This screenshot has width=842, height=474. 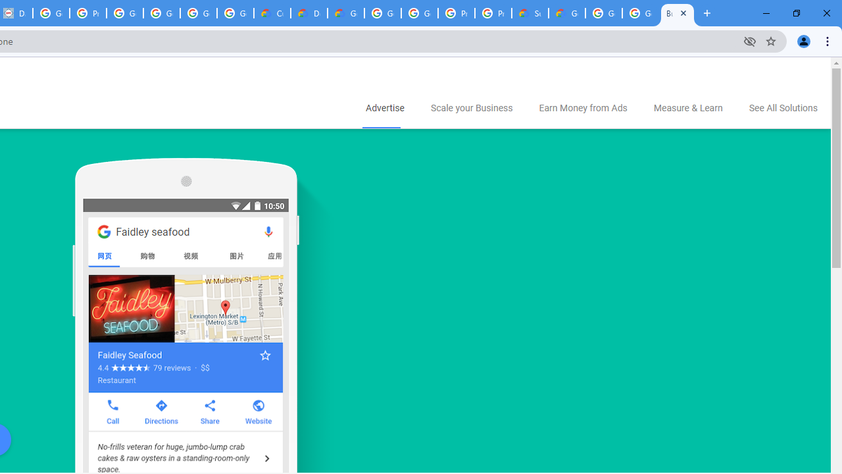 What do you see at coordinates (583, 109) in the screenshot?
I see `Earn Money from Ads` at bounding box center [583, 109].